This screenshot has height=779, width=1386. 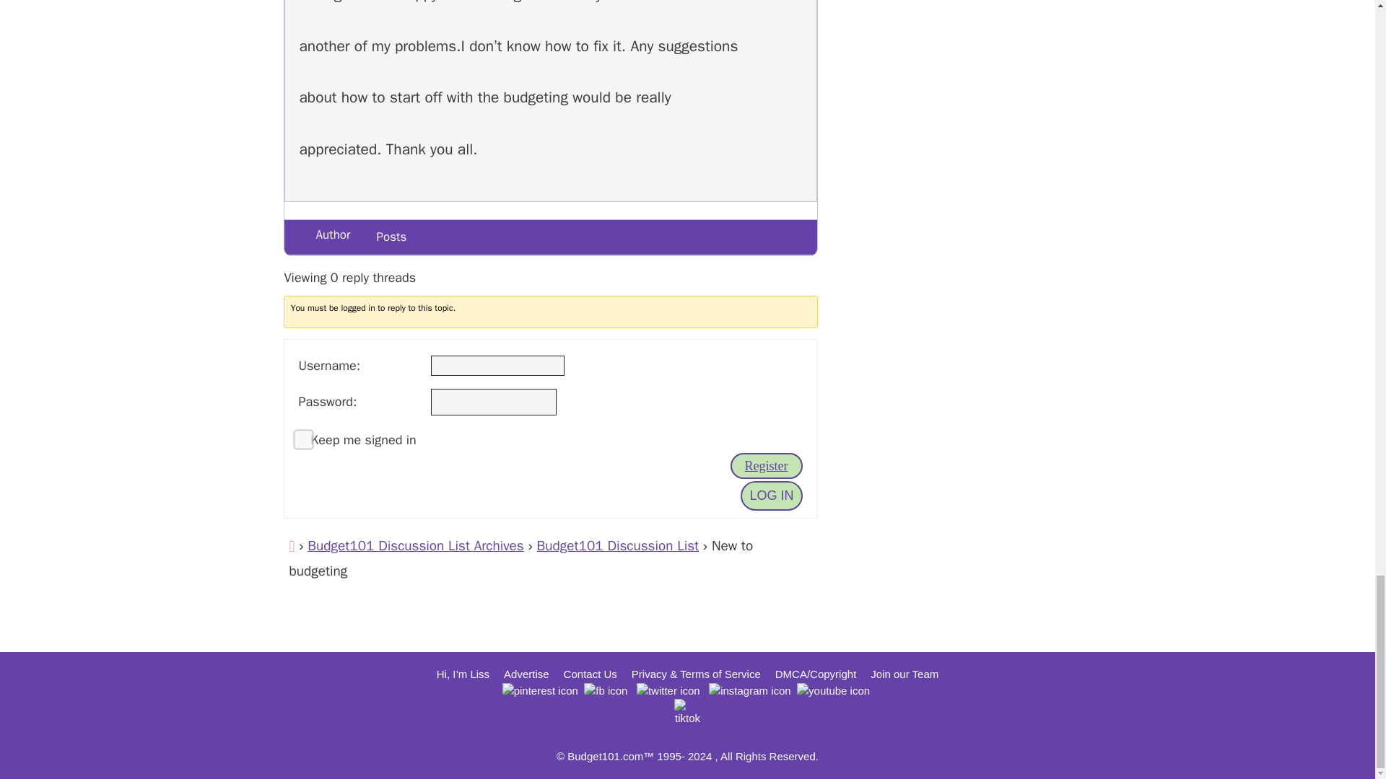 I want to click on fb icon, so click(x=605, y=691).